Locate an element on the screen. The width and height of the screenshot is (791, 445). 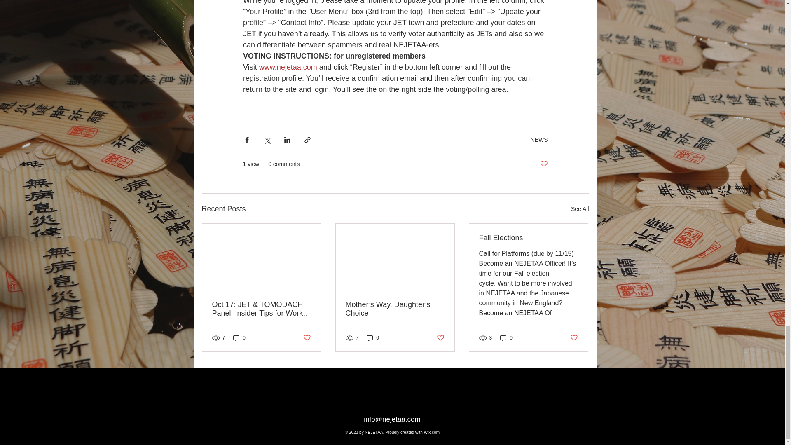
Post not marked as liked is located at coordinates (543, 164).